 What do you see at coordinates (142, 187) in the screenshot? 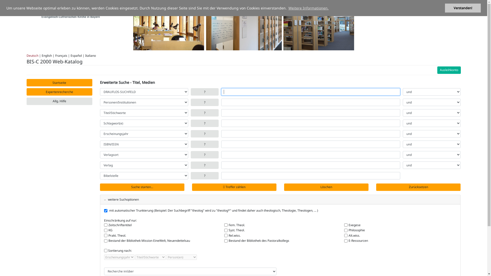
I see `Treffer aus den markierten Datenbanken abrufen` at bounding box center [142, 187].